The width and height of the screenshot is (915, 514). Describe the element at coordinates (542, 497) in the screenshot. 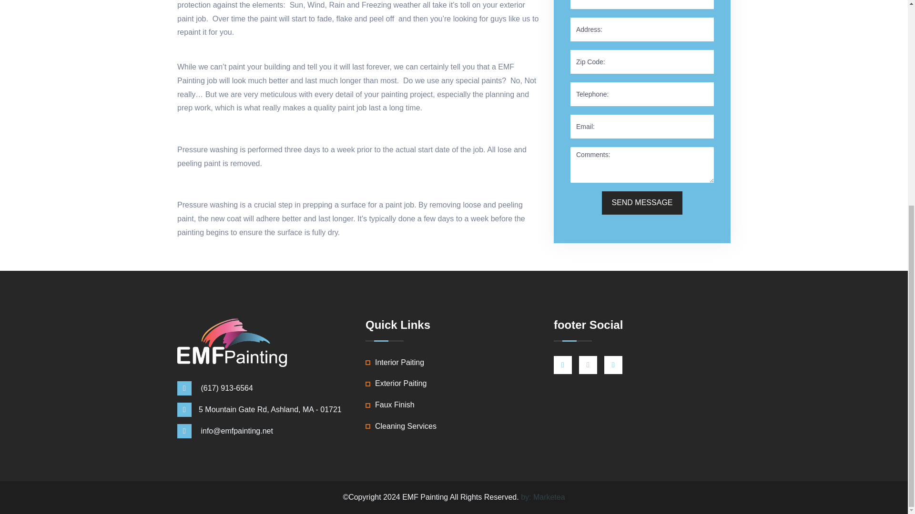

I see `by: Marketea` at that location.